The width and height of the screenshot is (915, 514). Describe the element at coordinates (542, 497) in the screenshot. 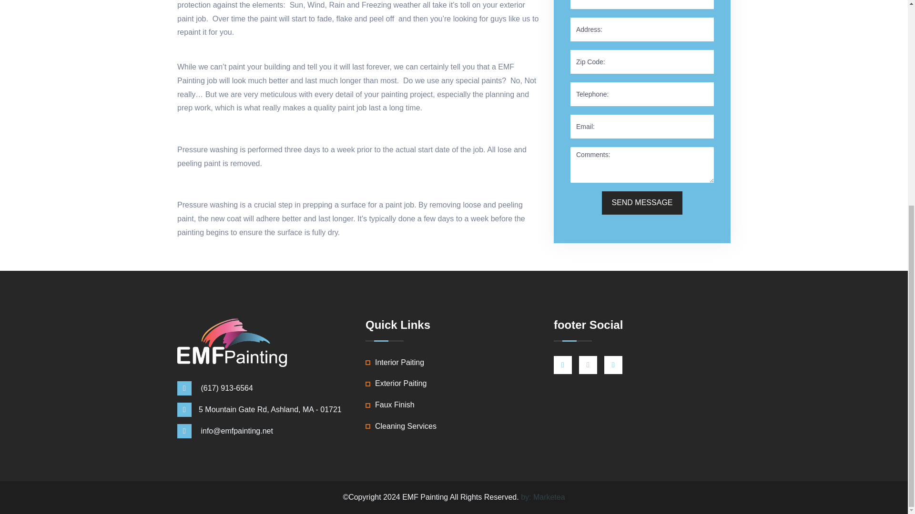

I see `by: Marketea` at that location.